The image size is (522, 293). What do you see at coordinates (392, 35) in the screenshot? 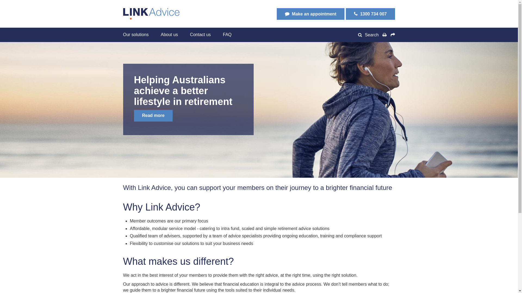
I see `Email this page` at bounding box center [392, 35].